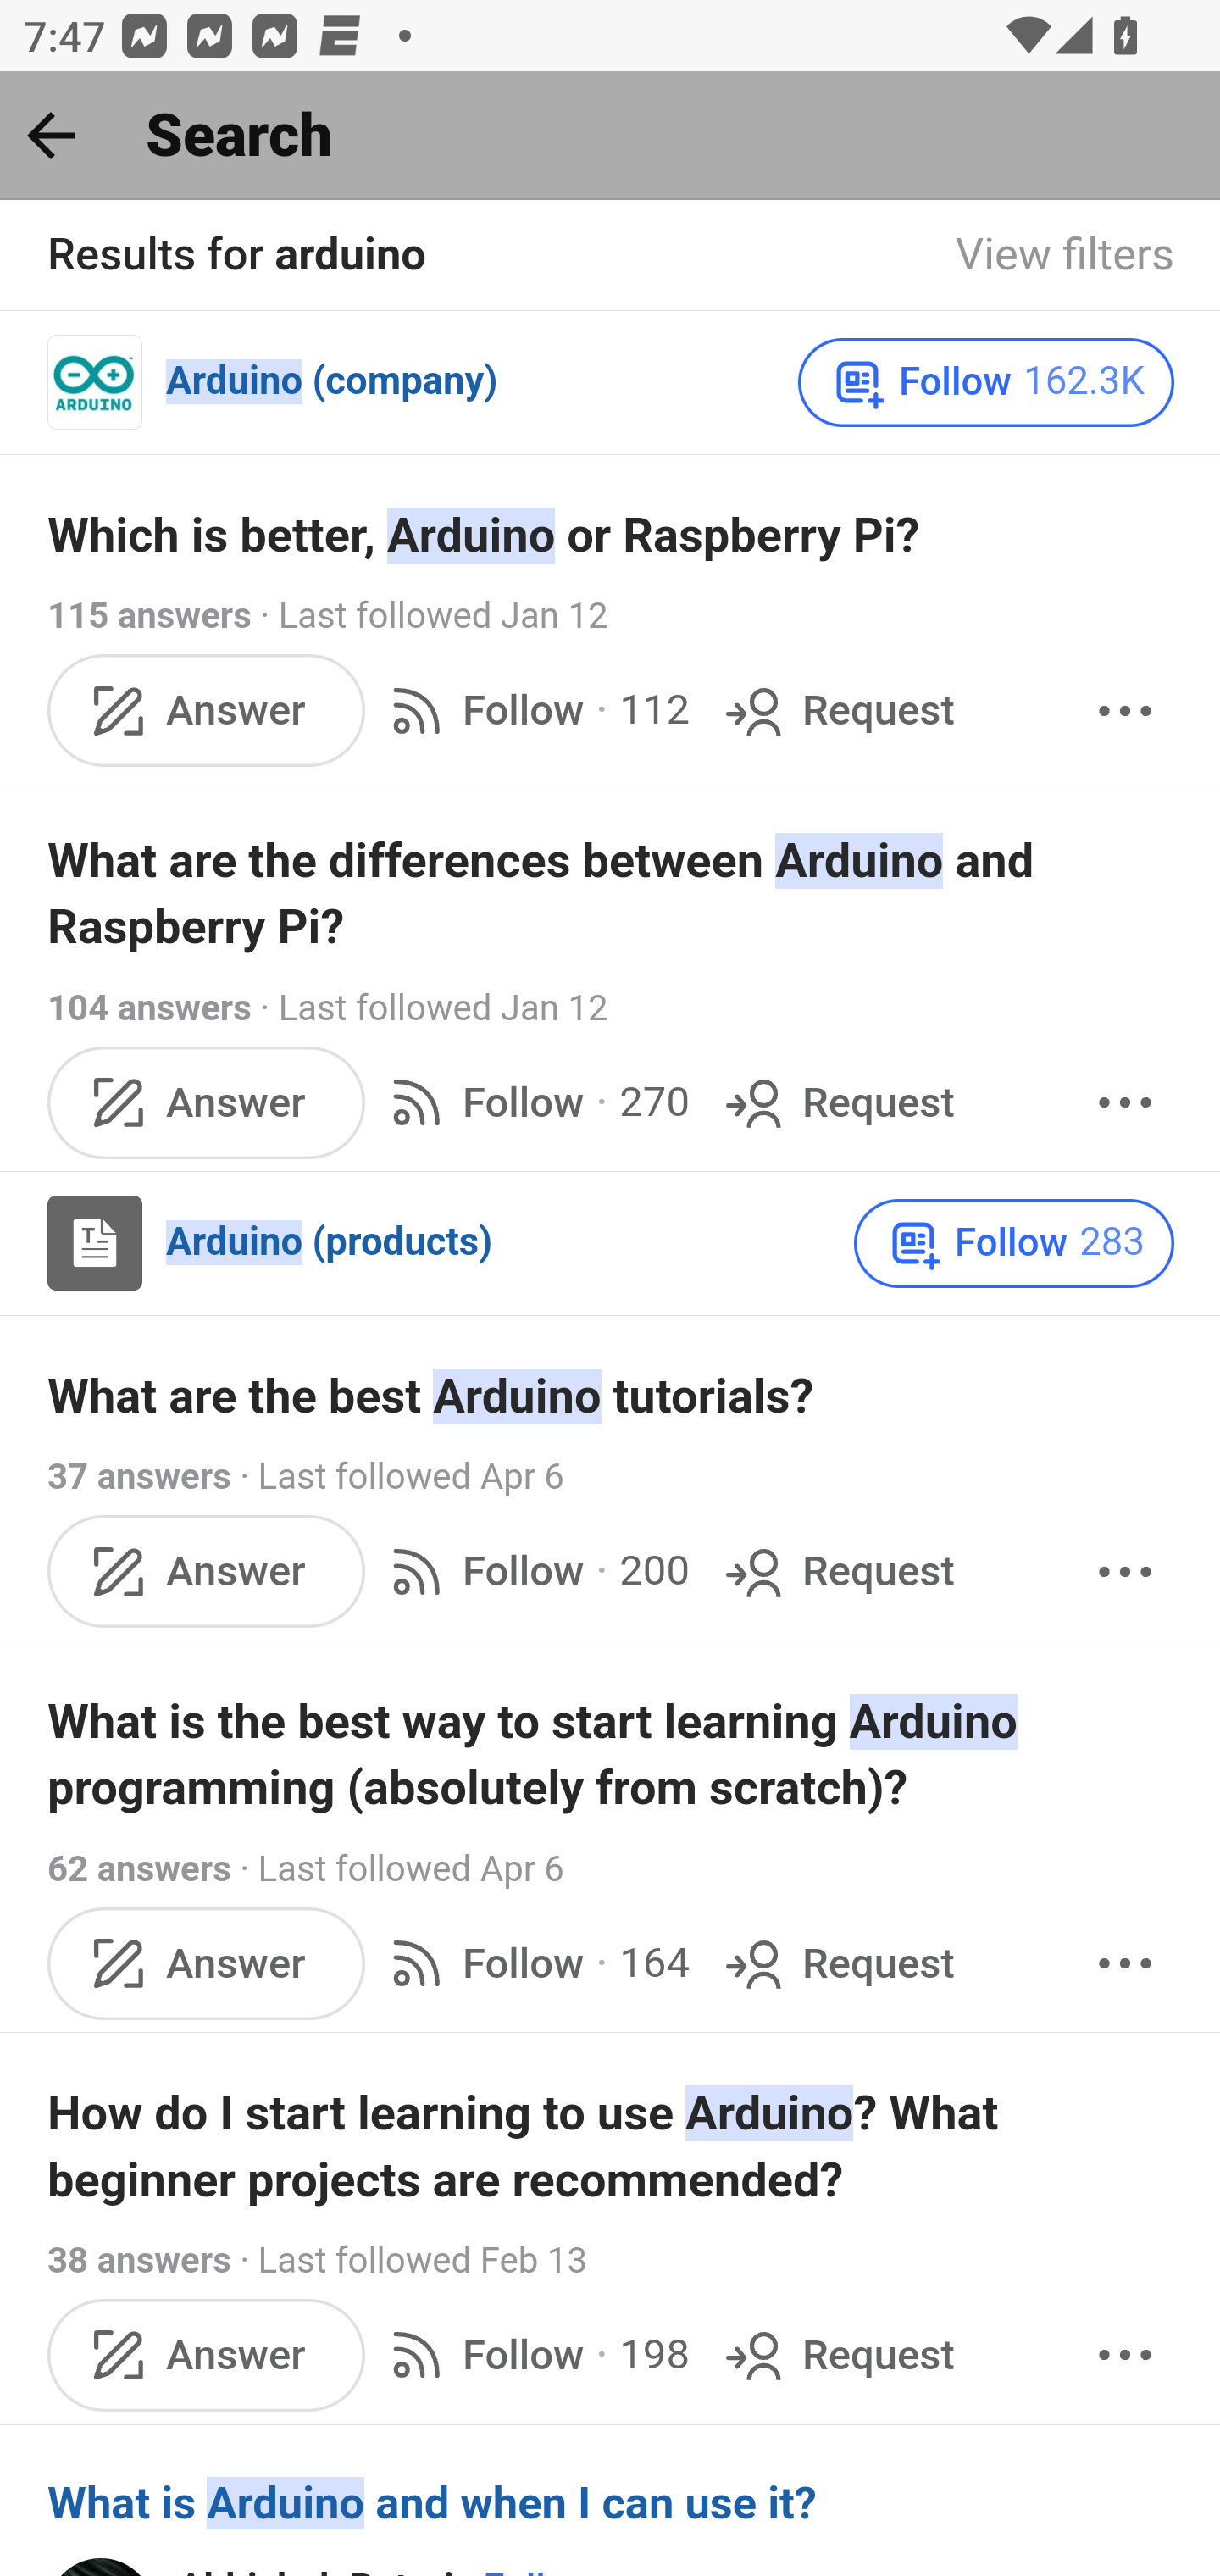 The image size is (1220, 2576). Describe the element at coordinates (207, 2354) in the screenshot. I see `Answer` at that location.